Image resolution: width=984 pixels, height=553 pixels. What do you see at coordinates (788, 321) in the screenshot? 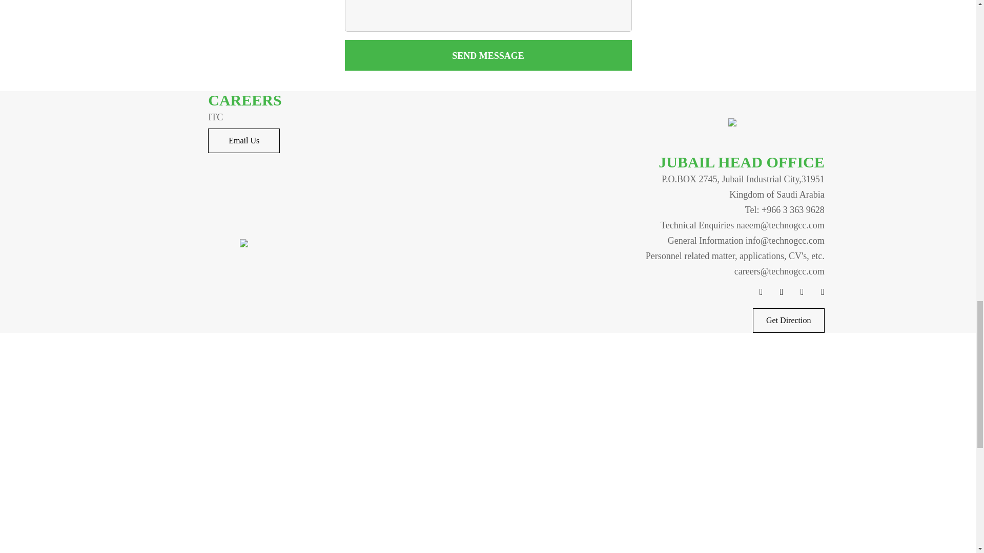
I see `Get Direction` at bounding box center [788, 321].